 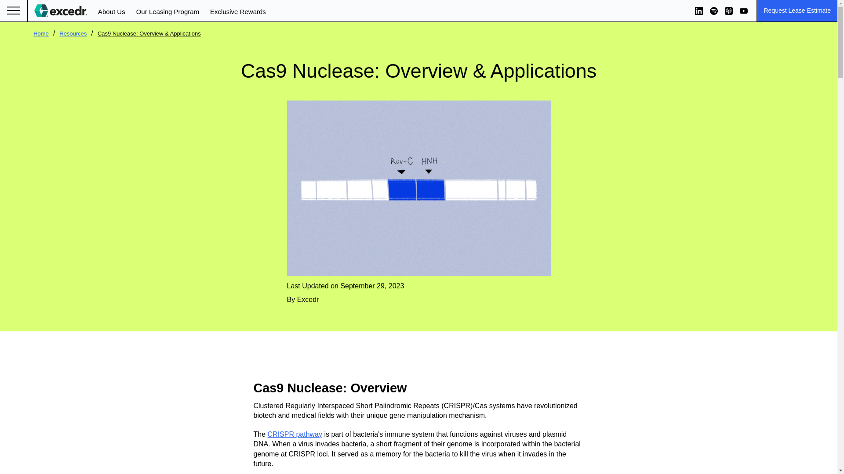 What do you see at coordinates (111, 11) in the screenshot?
I see `About Us` at bounding box center [111, 11].